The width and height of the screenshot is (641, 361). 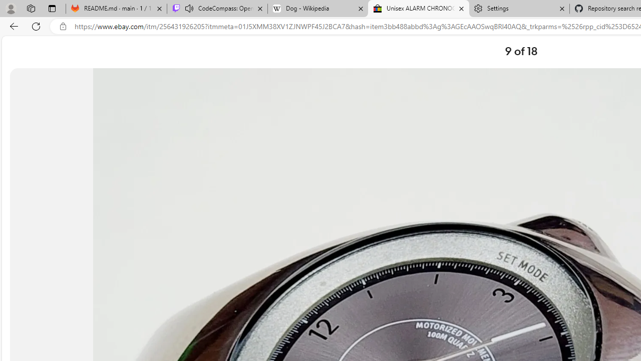 I want to click on Personal Profile, so click(x=11, y=8).